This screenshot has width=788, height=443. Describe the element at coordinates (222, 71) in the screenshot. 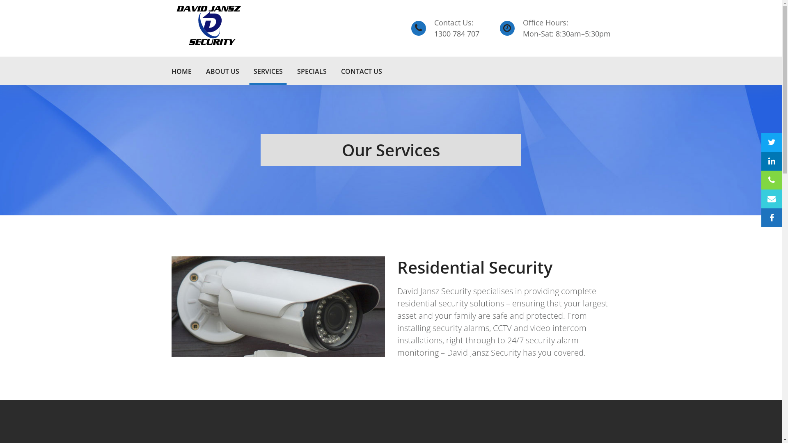

I see `ABOUT US` at that location.